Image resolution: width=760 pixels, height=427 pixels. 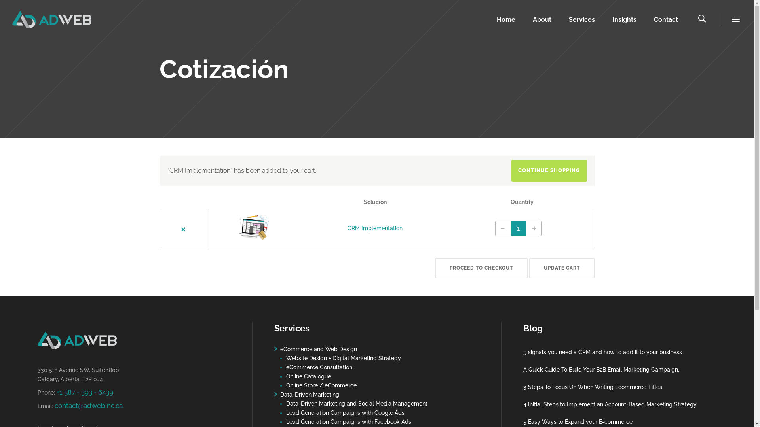 What do you see at coordinates (345, 413) in the screenshot?
I see `Lead Generation Campaigns with Google Ads` at bounding box center [345, 413].